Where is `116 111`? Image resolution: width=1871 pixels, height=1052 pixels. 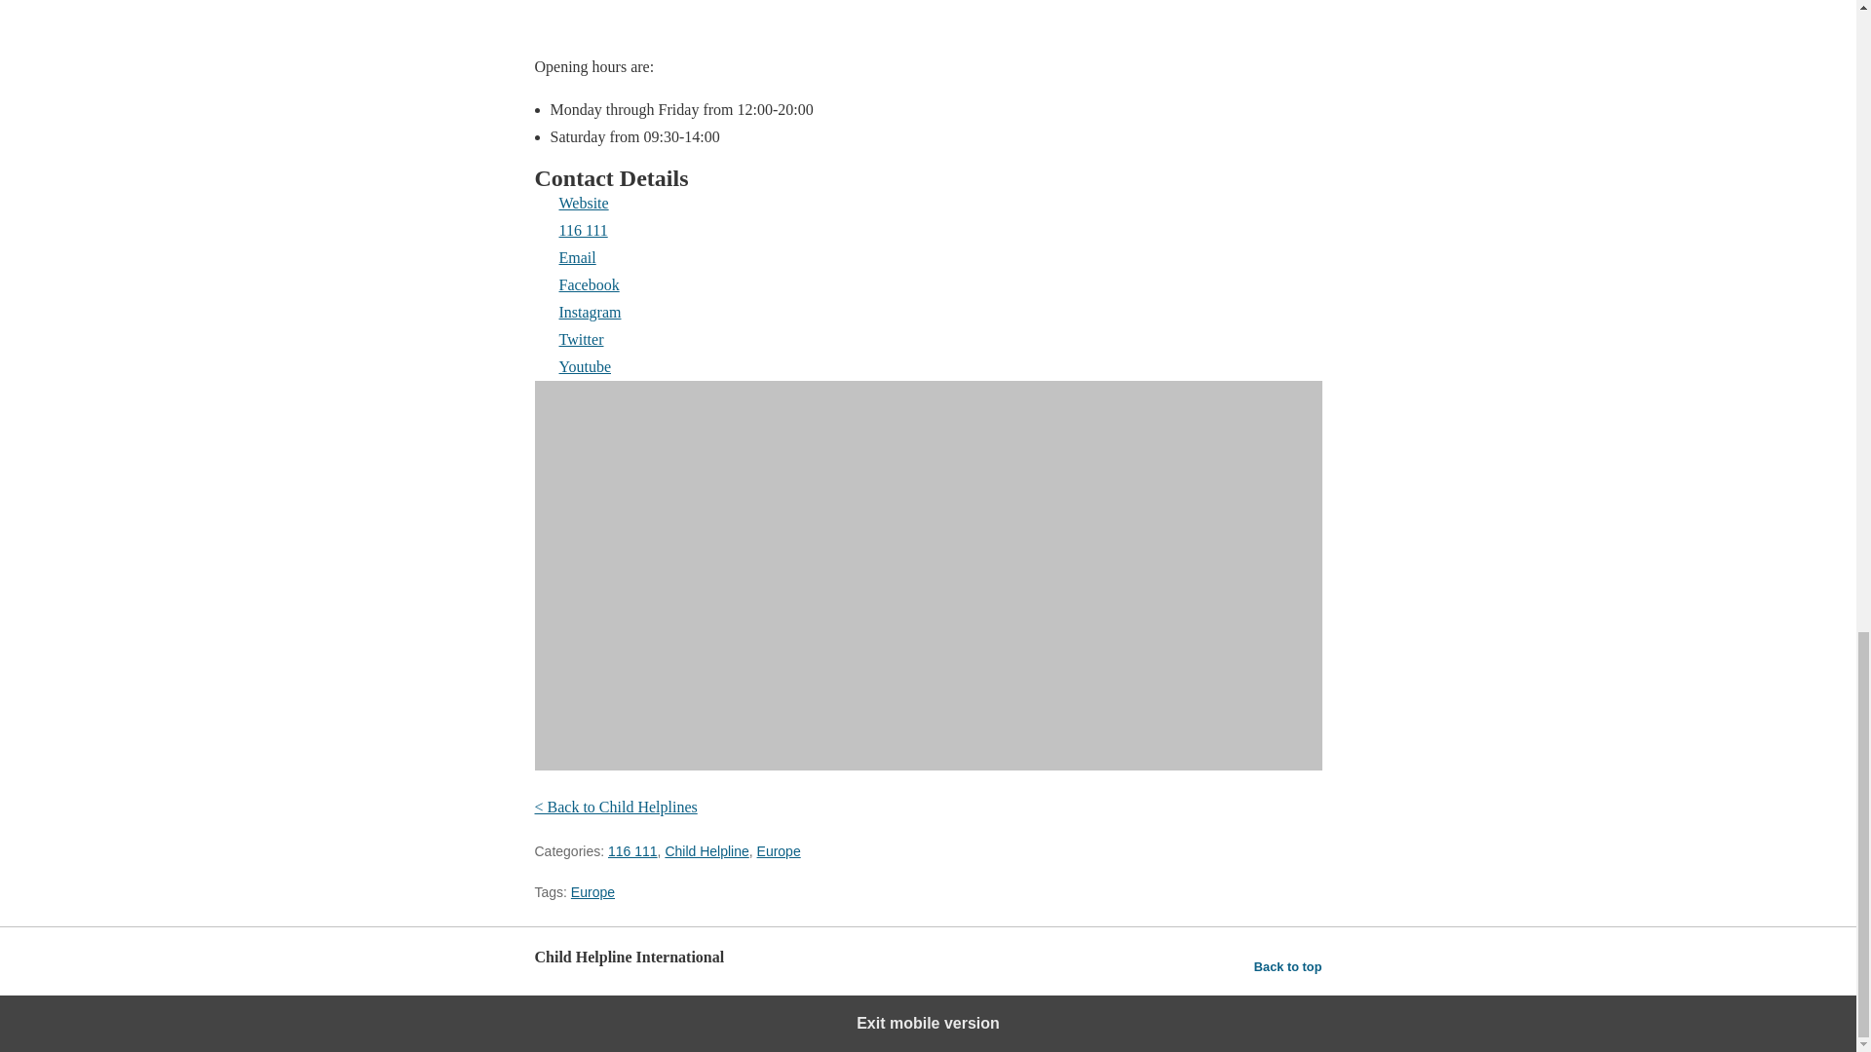
116 111 is located at coordinates (633, 851).